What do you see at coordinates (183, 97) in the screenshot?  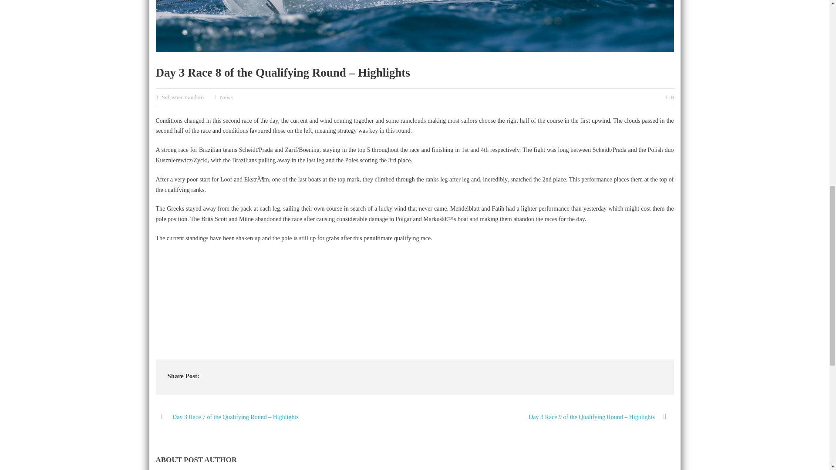 I see `Posts by Sebastien Guidoux` at bounding box center [183, 97].